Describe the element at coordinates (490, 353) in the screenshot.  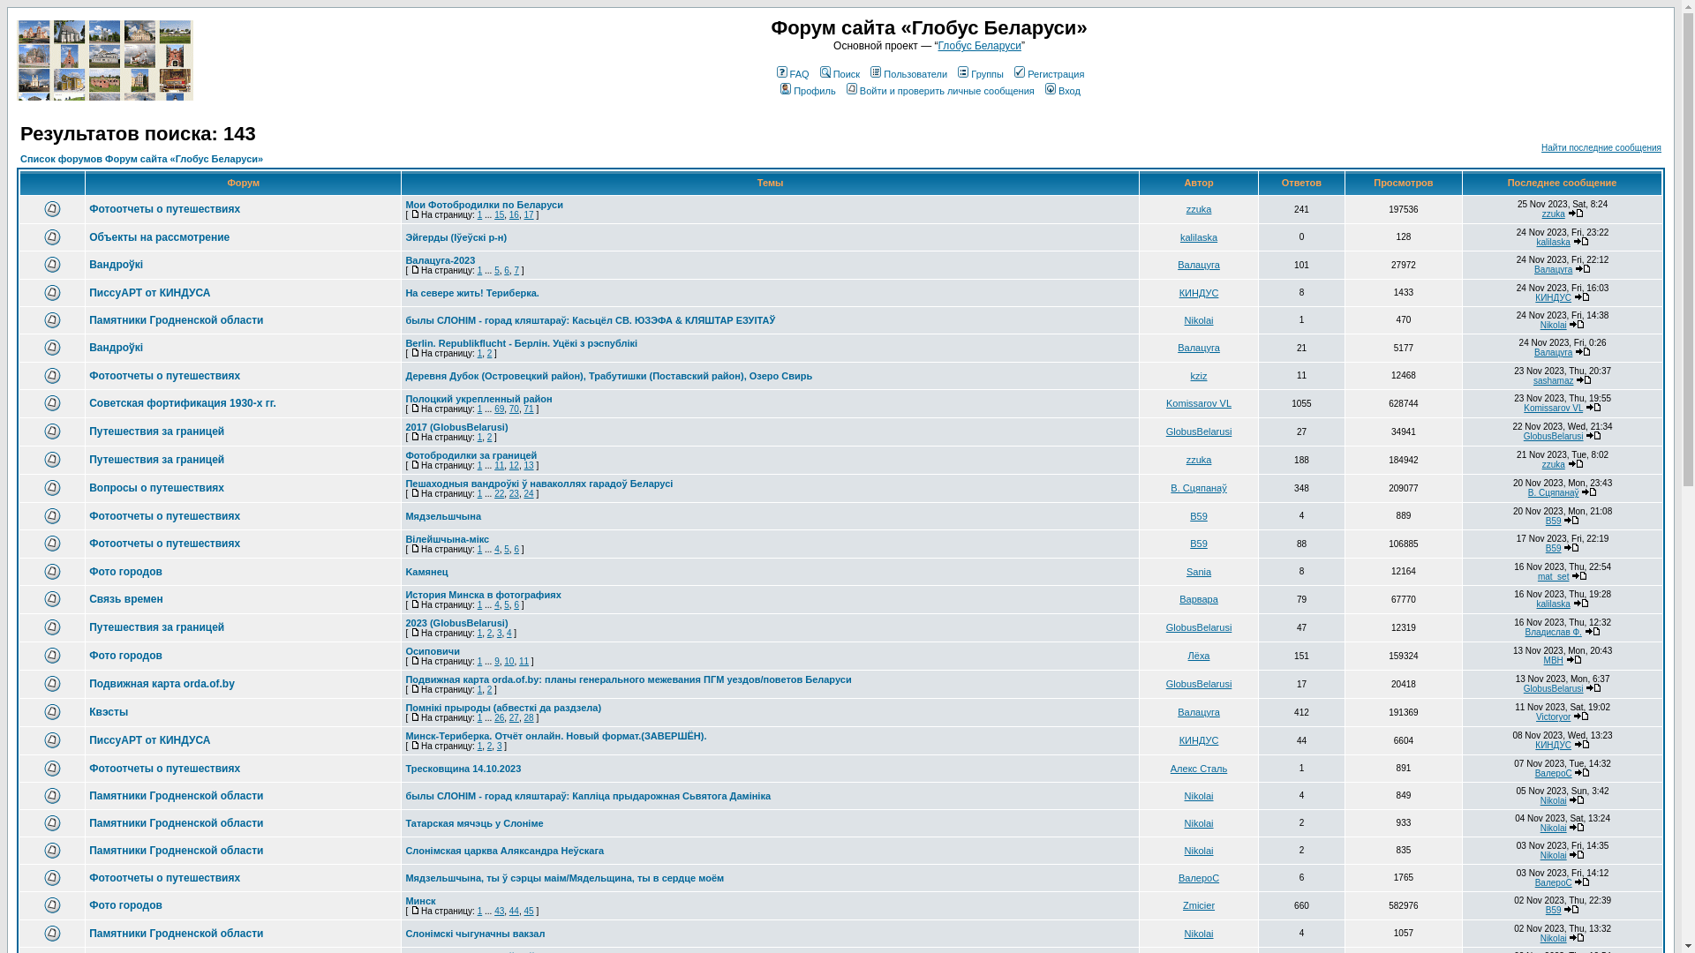
I see `2` at that location.